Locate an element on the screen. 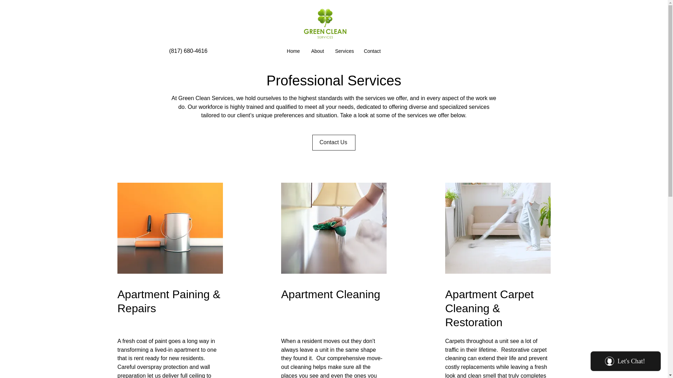 The image size is (673, 378). Green Clean Services is located at coordinates (325, 24).